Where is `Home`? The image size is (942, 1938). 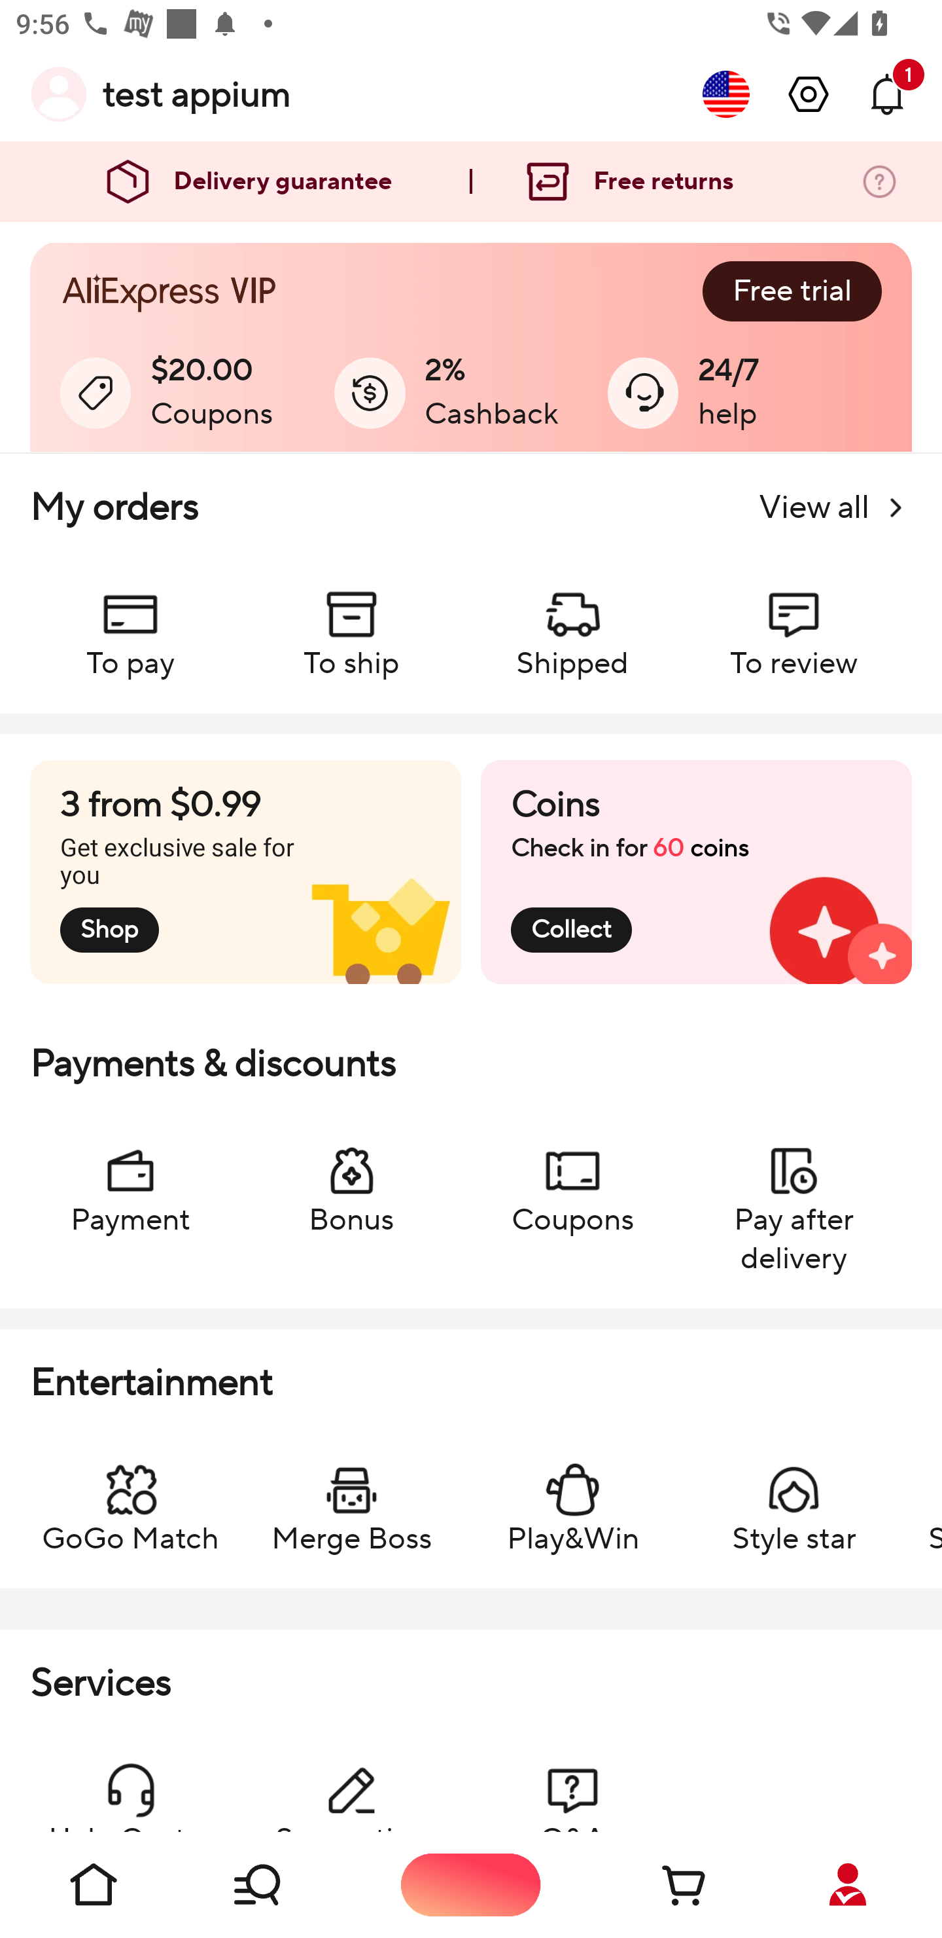
Home is located at coordinates (94, 1884).